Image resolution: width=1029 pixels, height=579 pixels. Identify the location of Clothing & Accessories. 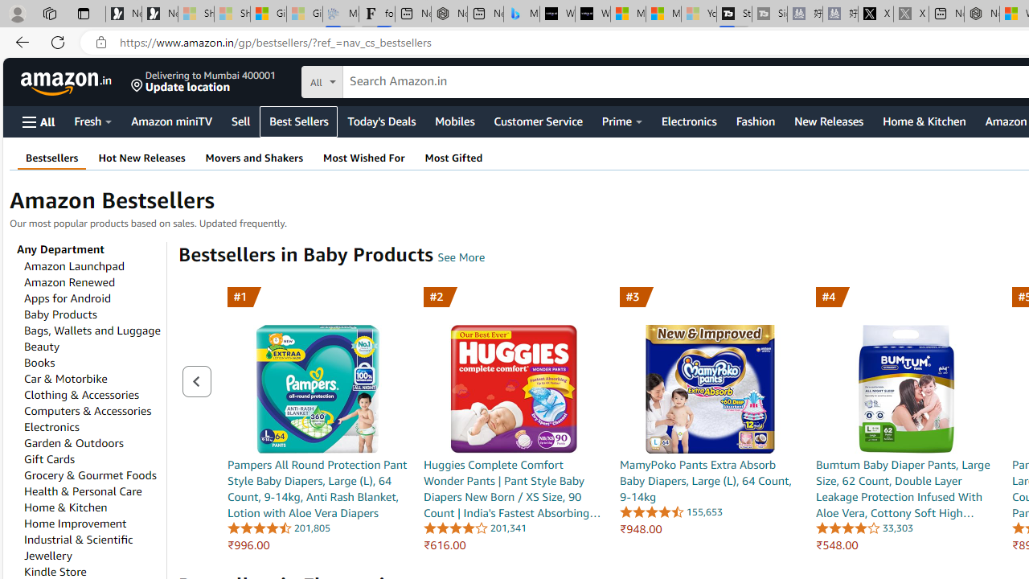
(80, 394).